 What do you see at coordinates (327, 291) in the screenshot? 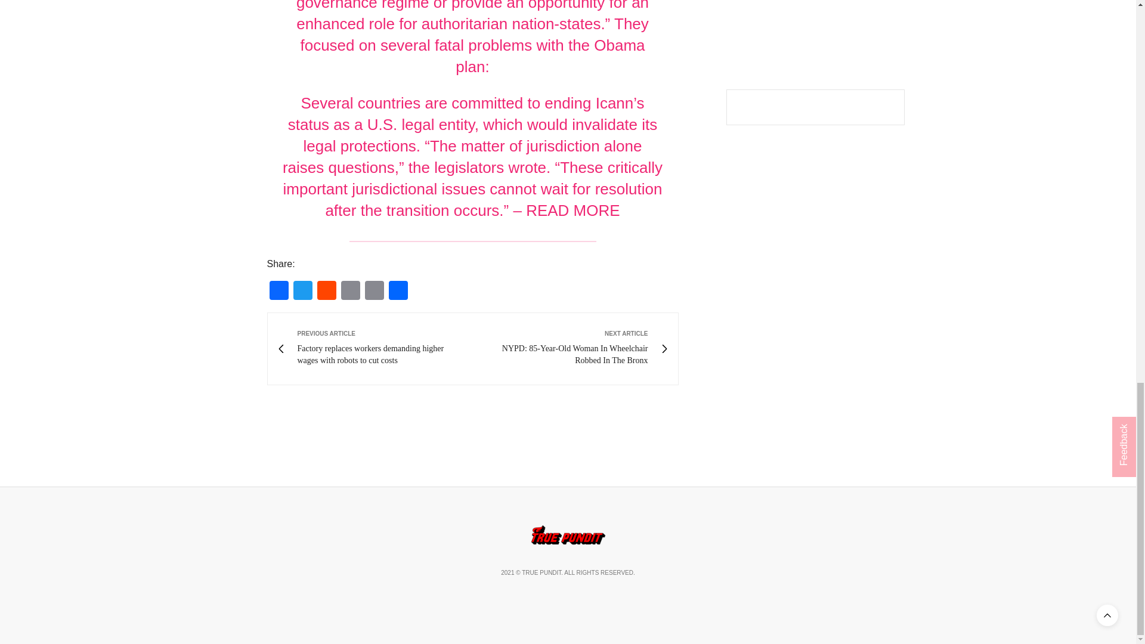
I see `Reddit` at bounding box center [327, 291].